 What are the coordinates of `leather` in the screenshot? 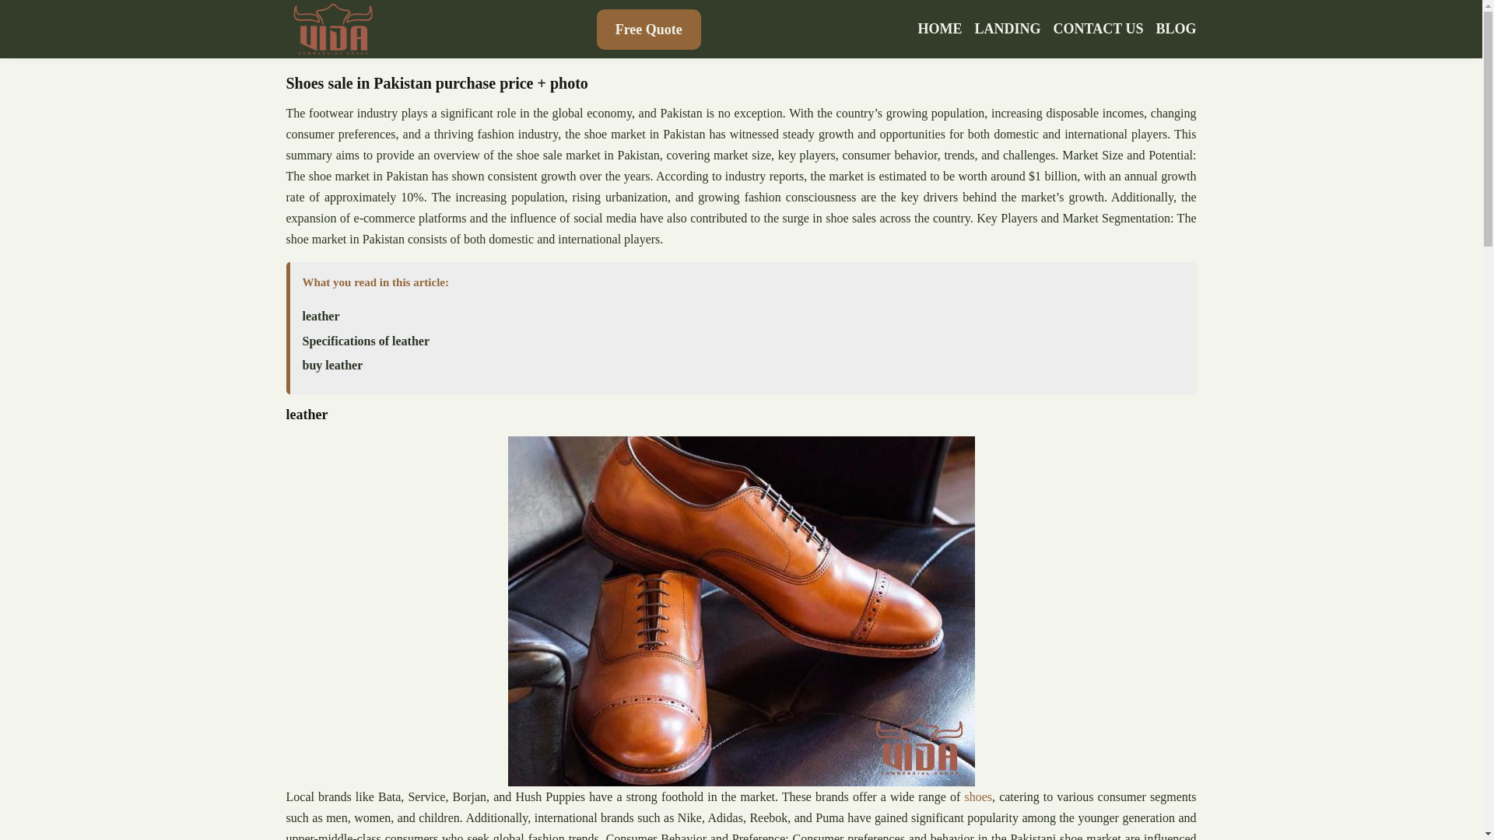 It's located at (320, 316).